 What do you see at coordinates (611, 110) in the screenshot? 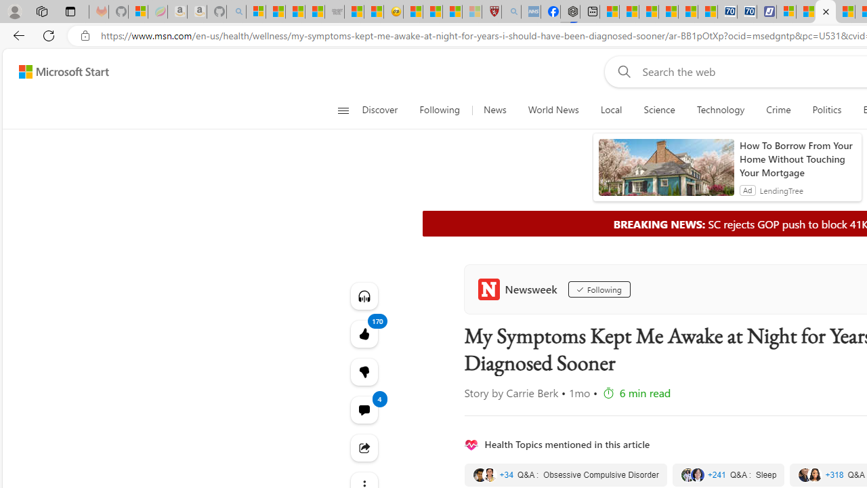
I see `Local` at bounding box center [611, 110].